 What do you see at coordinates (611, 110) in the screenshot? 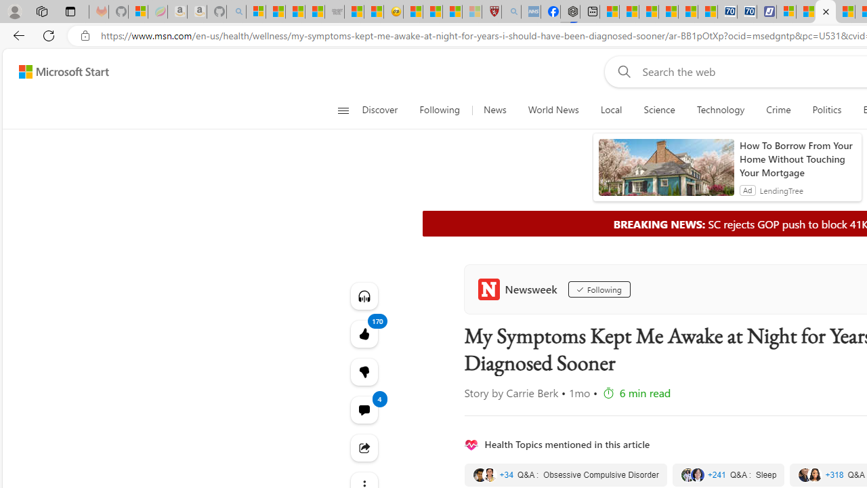
I see `Local` at bounding box center [611, 110].